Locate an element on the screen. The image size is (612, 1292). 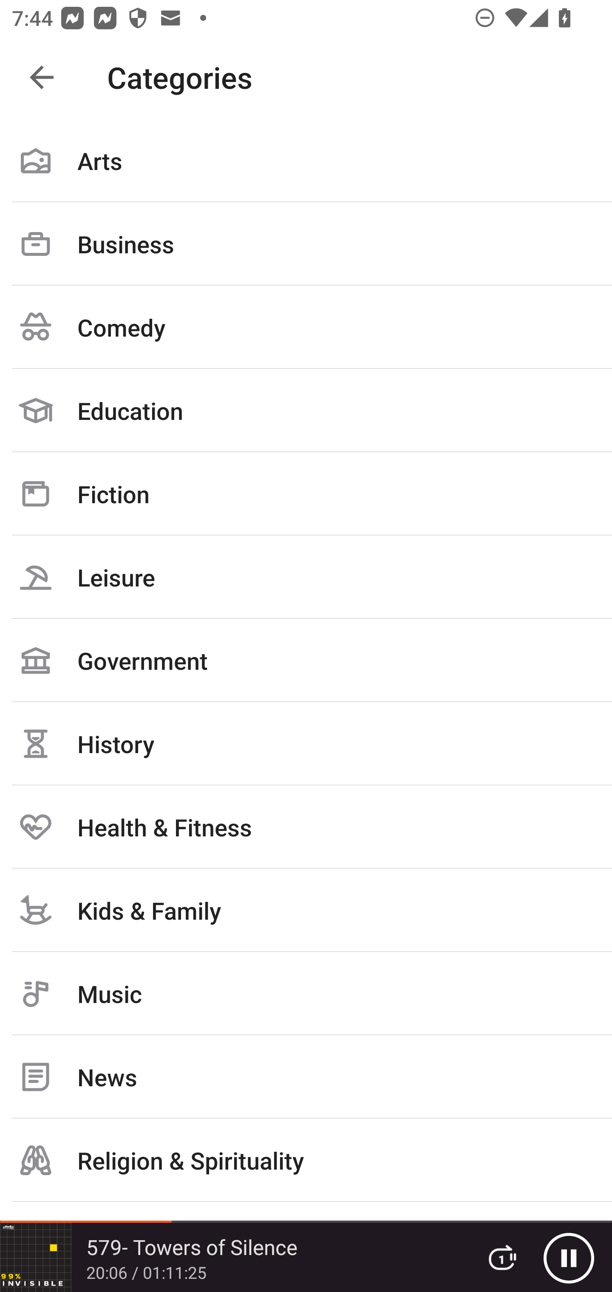
Comedy is located at coordinates (306, 327).